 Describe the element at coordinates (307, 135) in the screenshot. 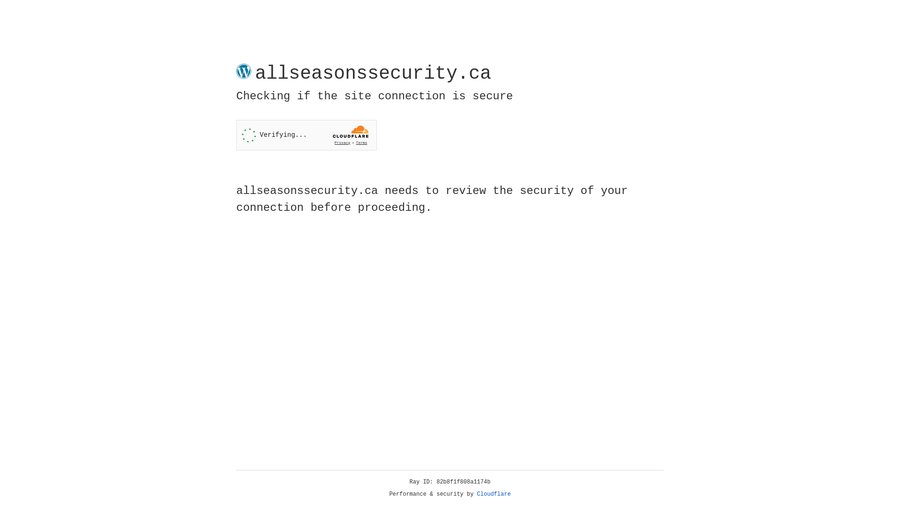

I see `Widget containing a Cloudflare security challenge` at that location.